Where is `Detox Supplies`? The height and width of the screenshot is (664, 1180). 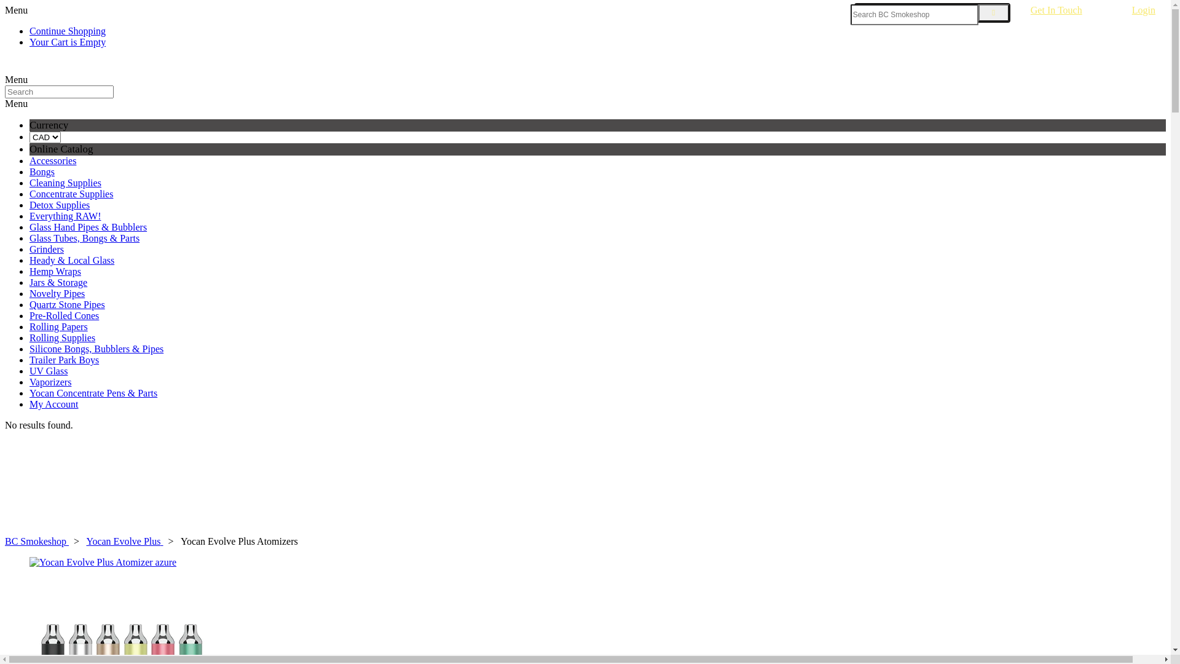
Detox Supplies is located at coordinates (60, 205).